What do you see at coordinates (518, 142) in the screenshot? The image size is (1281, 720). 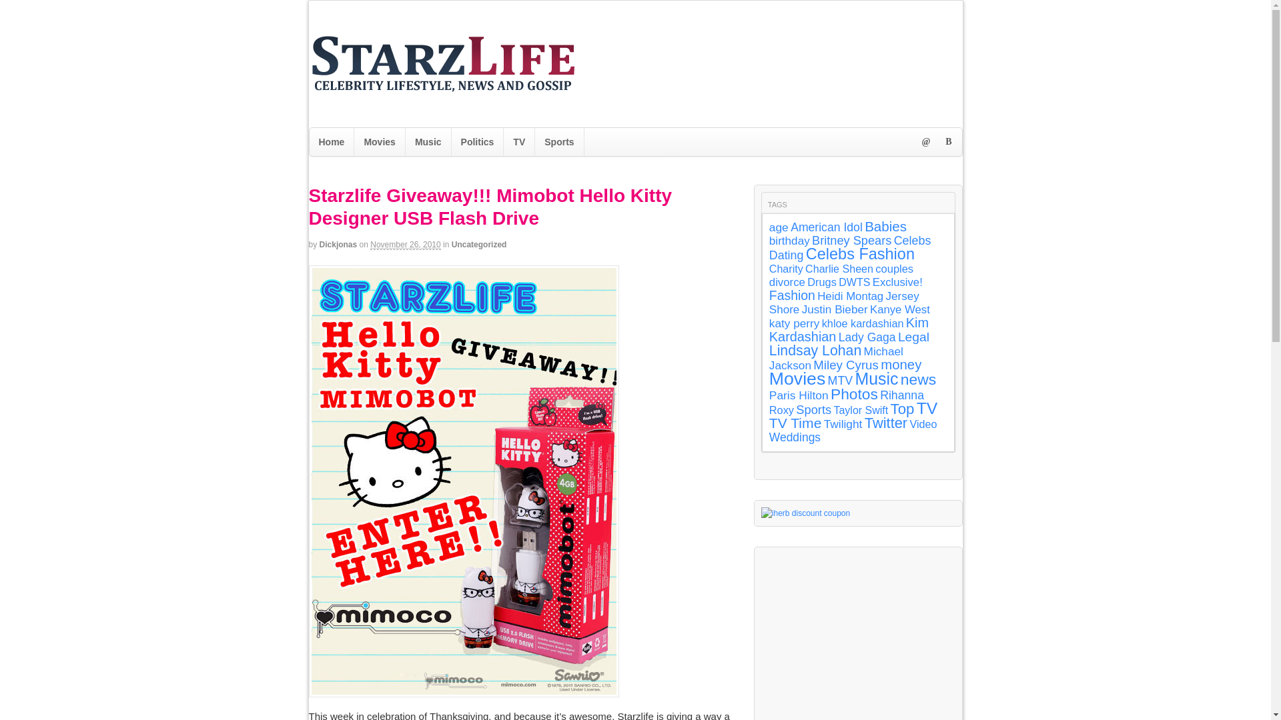 I see `TV` at bounding box center [518, 142].